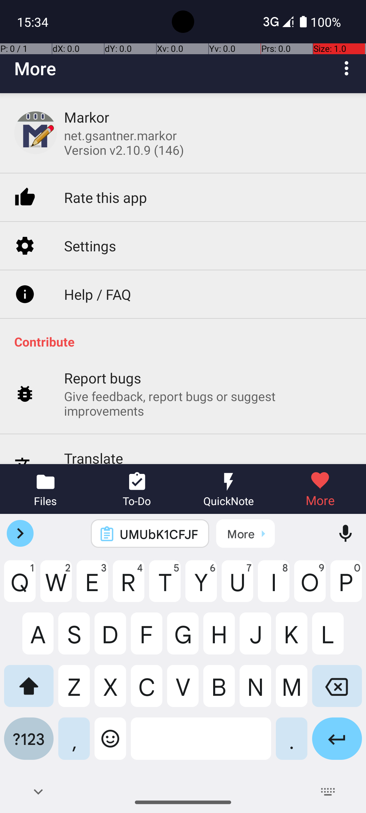 This screenshot has height=813, width=366. I want to click on Translate this app into other languages, so click(172, 458).